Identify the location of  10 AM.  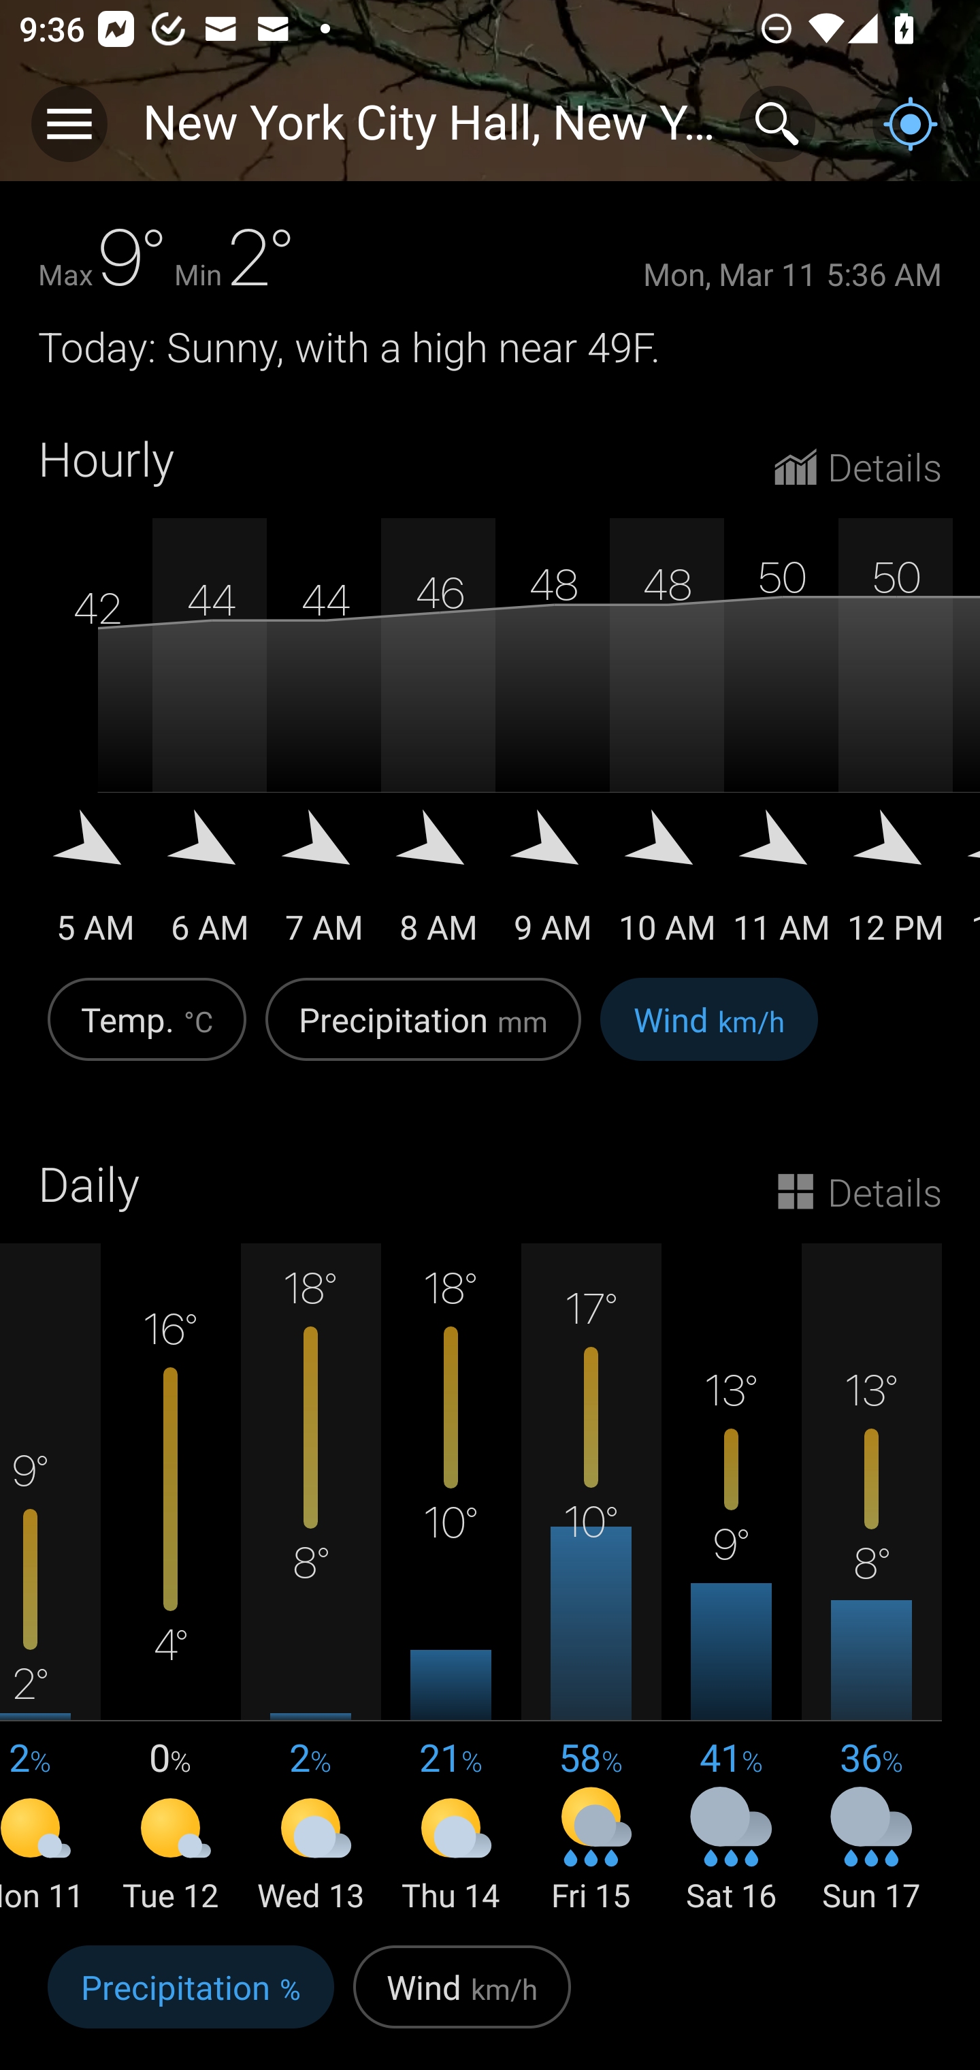
(667, 885).